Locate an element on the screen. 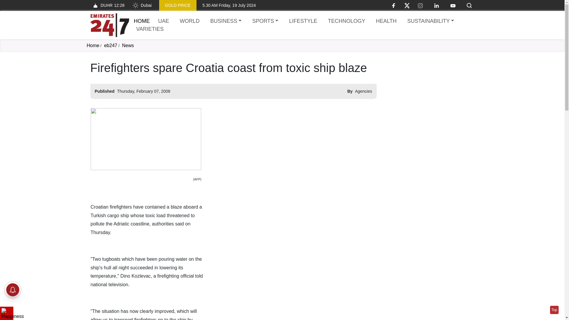 This screenshot has height=320, width=569. TECHNOLOGY is located at coordinates (346, 21).